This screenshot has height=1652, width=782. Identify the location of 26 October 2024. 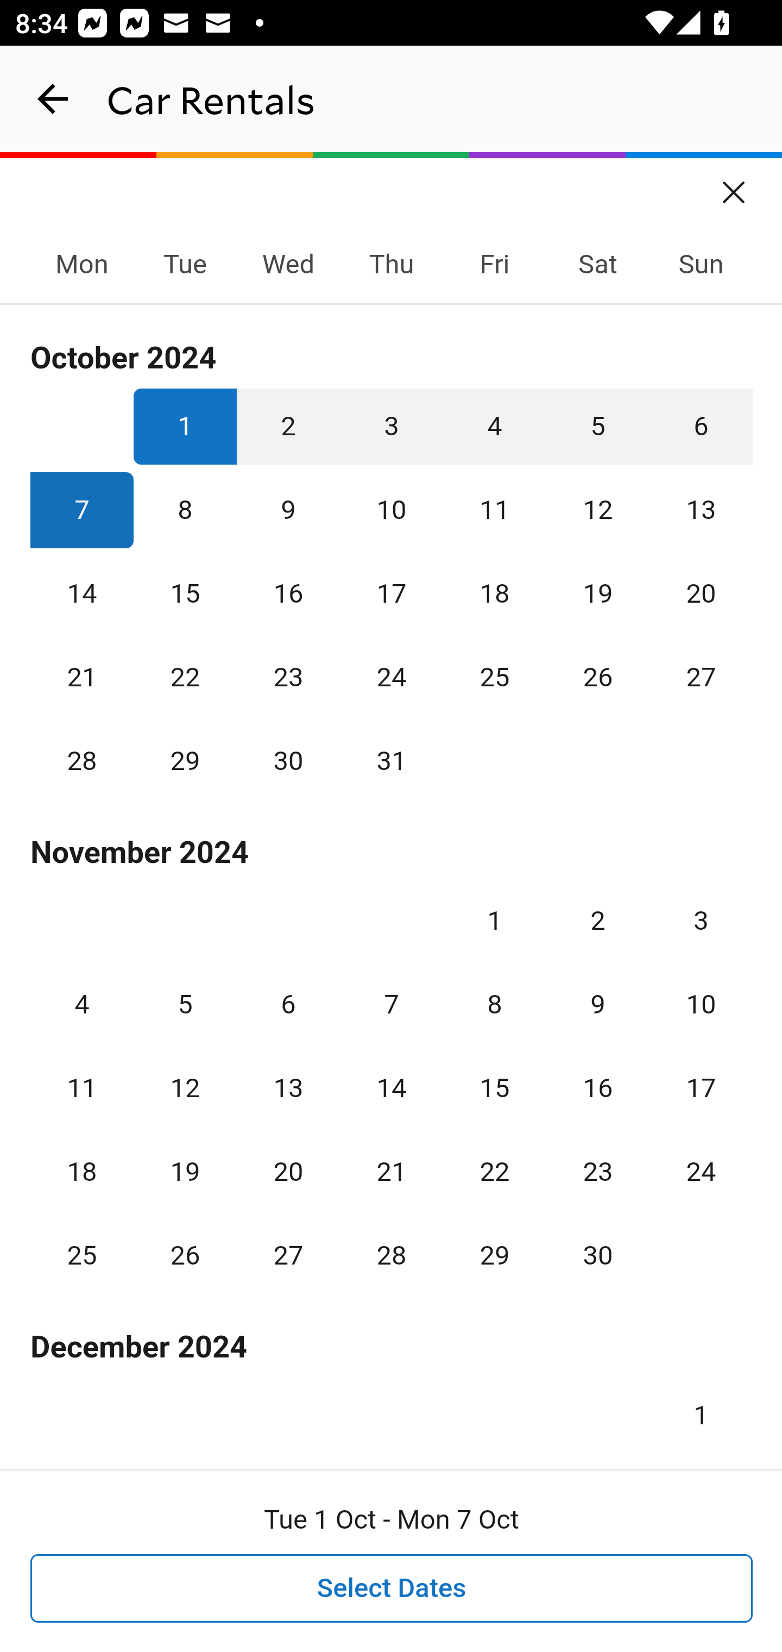
(597, 677).